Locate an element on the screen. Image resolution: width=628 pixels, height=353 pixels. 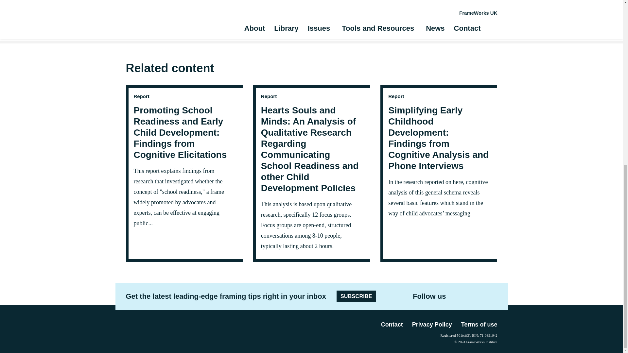
Share on email is located at coordinates (451, 19).